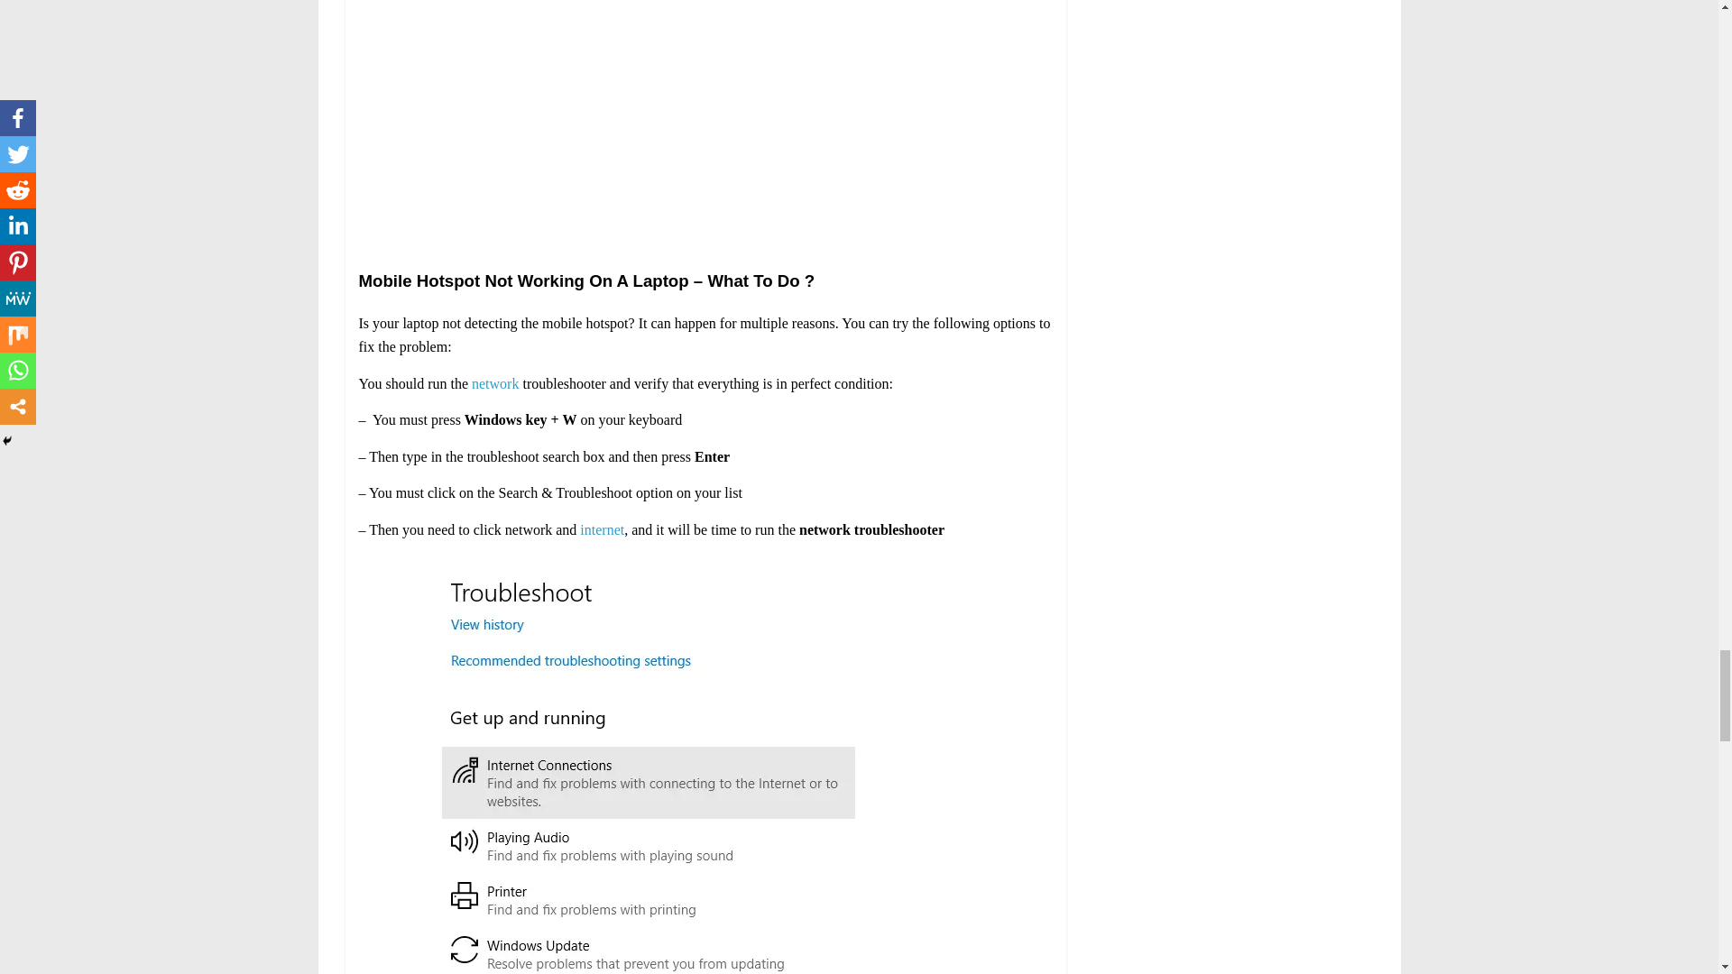 This screenshot has width=1732, height=974. I want to click on internet, so click(602, 529).